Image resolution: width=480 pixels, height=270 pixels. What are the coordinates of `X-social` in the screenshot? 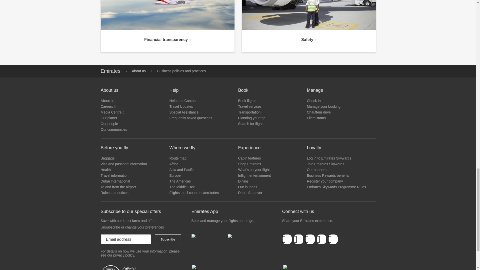 It's located at (298, 239).